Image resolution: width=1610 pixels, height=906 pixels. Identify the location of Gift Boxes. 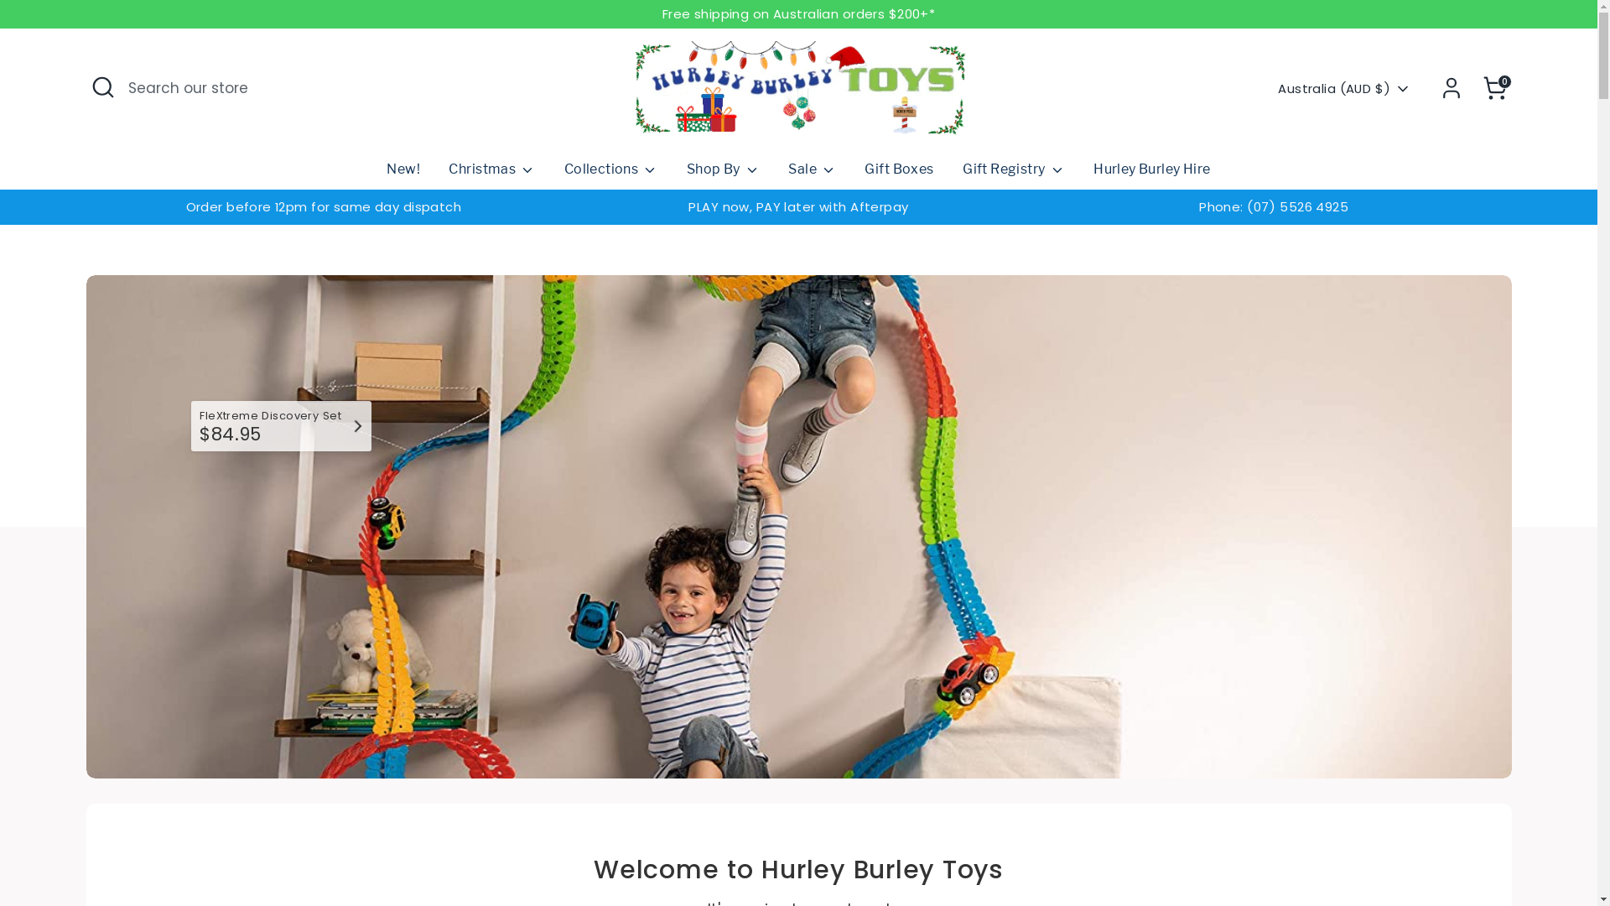
(899, 174).